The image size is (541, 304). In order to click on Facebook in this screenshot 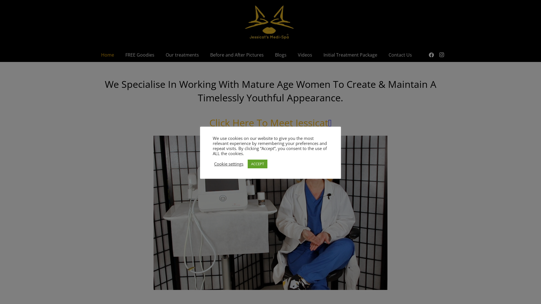, I will do `click(431, 55)`.